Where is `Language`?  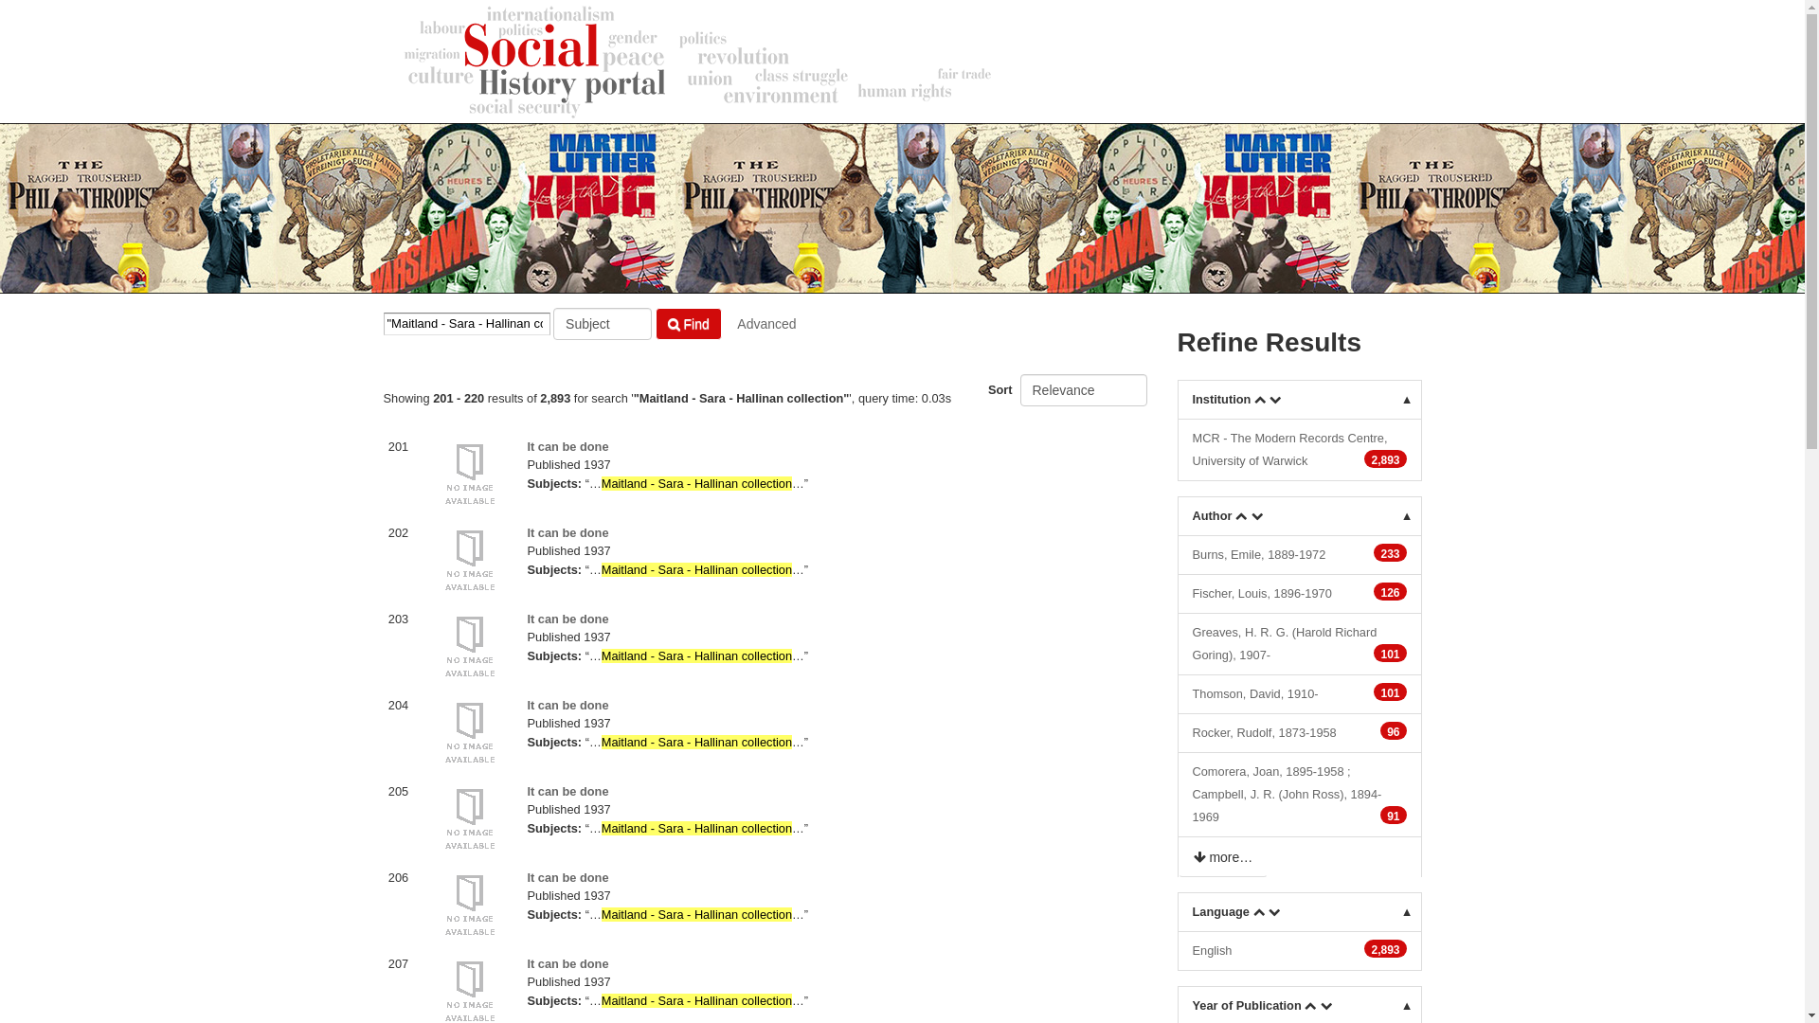
Language is located at coordinates (1299, 912).